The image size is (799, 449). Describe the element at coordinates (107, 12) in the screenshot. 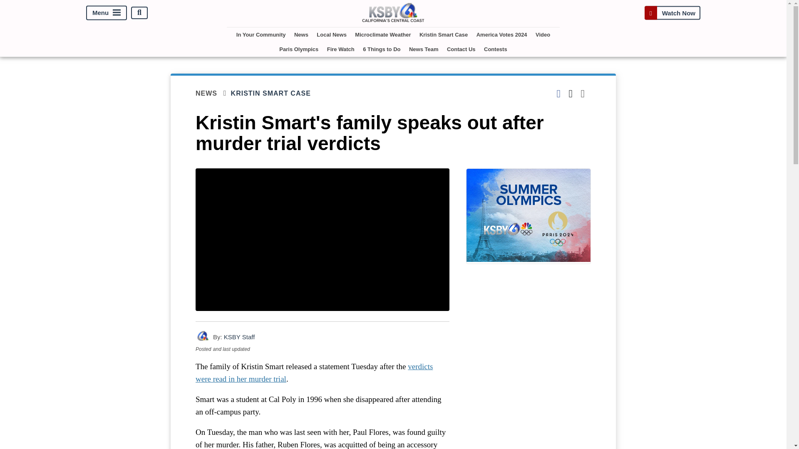

I see `Menu` at that location.